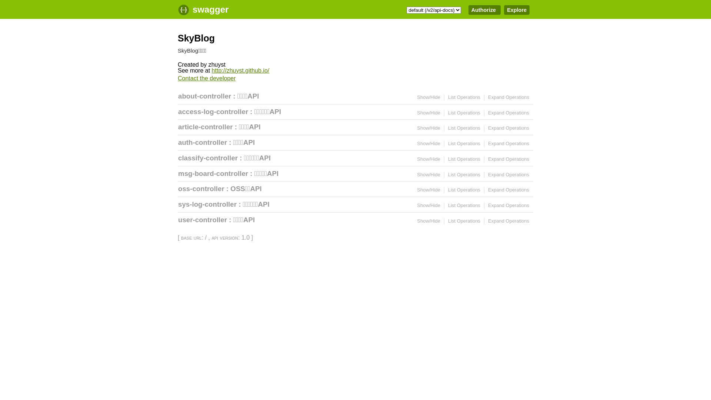 Image resolution: width=711 pixels, height=400 pixels. Describe the element at coordinates (464, 144) in the screenshot. I see `List Operations` at that location.